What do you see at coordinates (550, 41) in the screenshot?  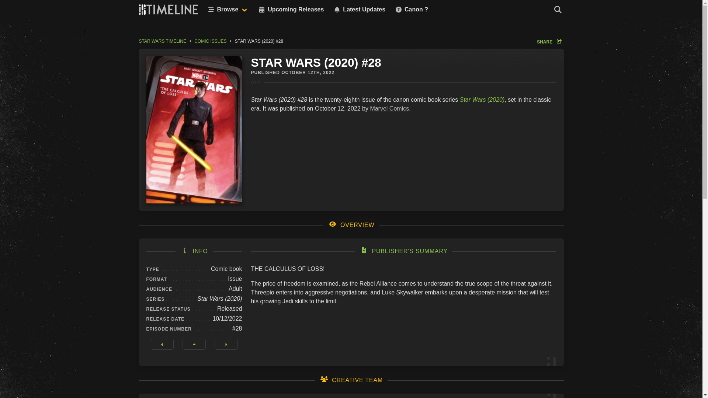 I see `SHARE` at bounding box center [550, 41].